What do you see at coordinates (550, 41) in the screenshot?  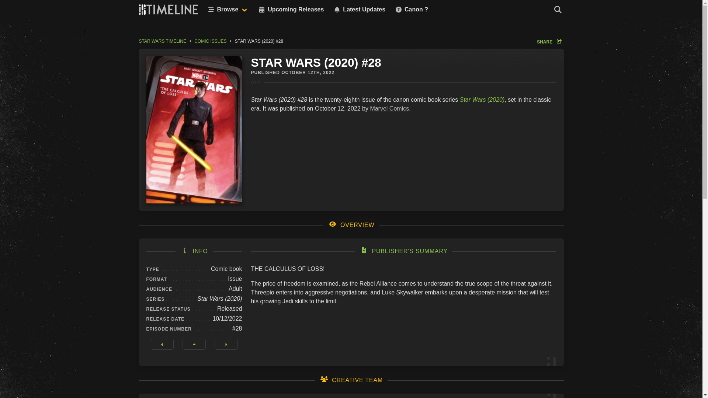 I see `SHARE` at bounding box center [550, 41].